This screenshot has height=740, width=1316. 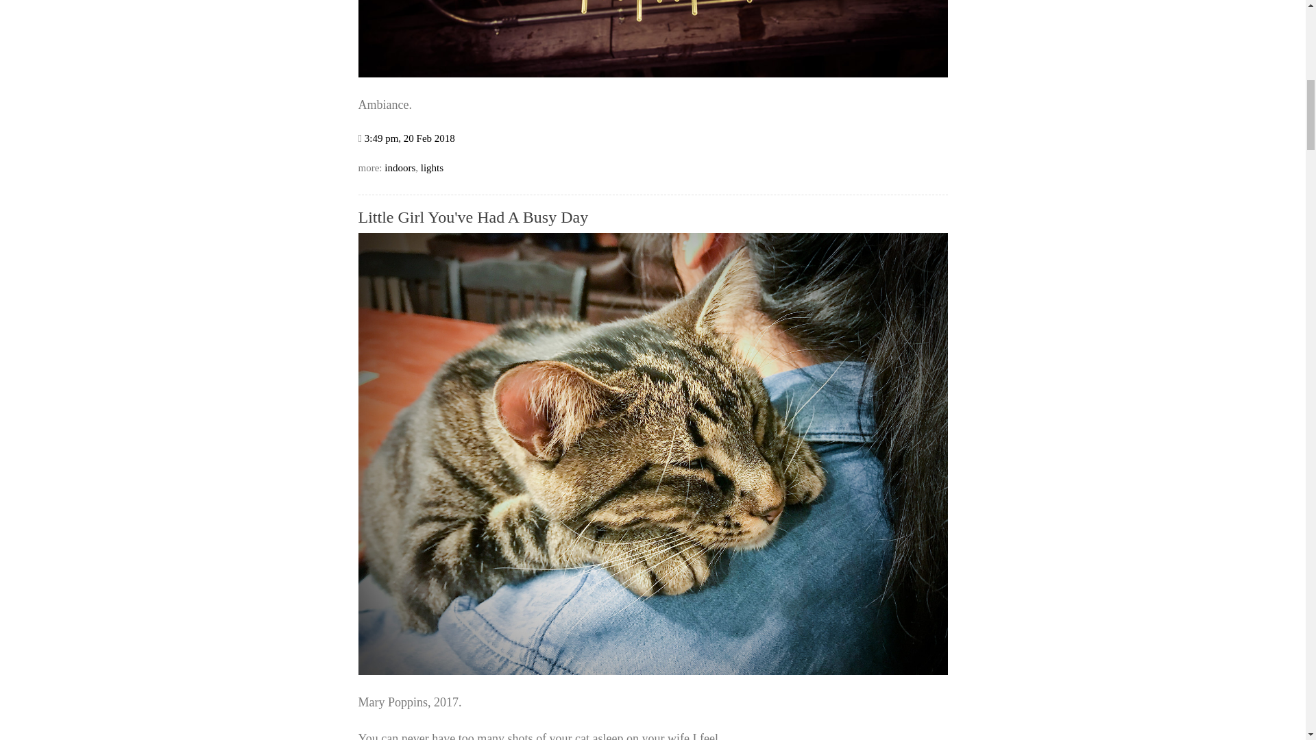 I want to click on Little Girl You've Had A Busy Day, so click(x=653, y=670).